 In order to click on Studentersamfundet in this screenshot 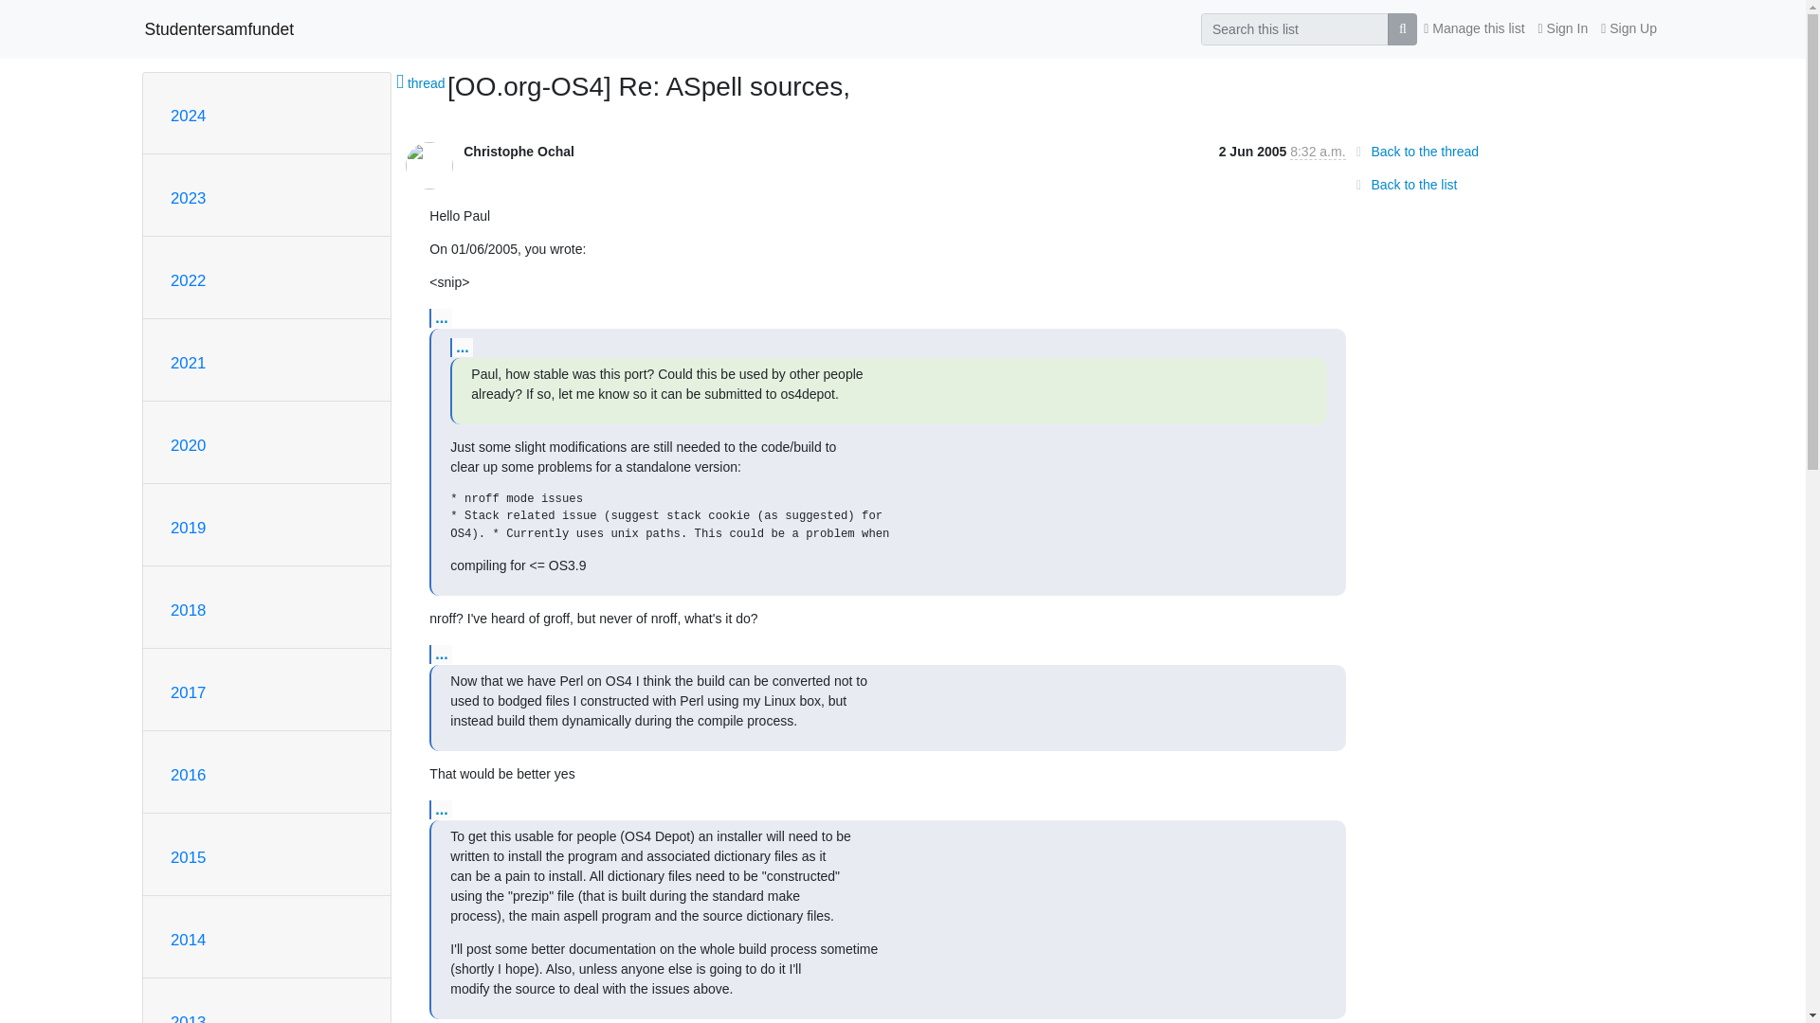, I will do `click(218, 28)`.